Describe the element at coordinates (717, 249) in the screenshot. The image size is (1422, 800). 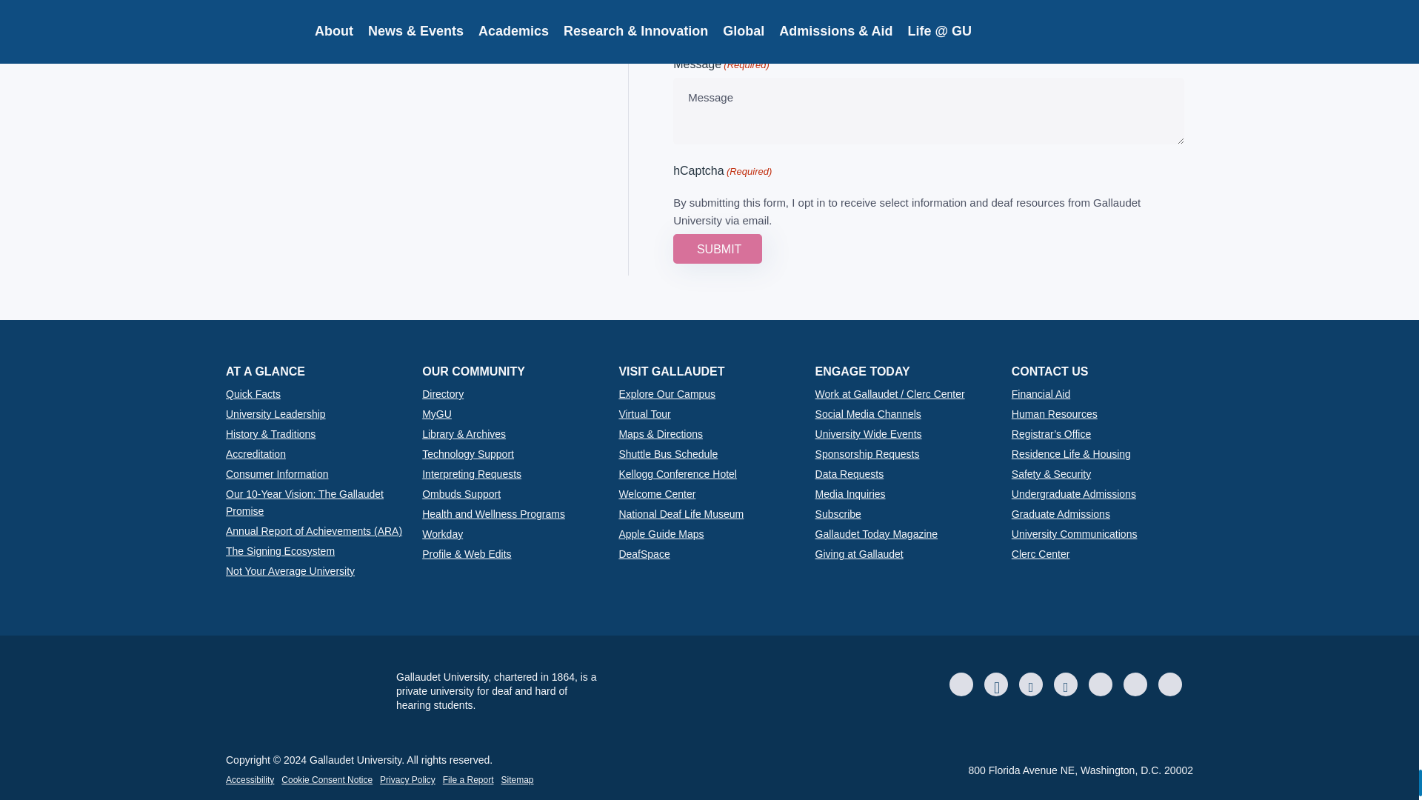
I see `Submit` at that location.